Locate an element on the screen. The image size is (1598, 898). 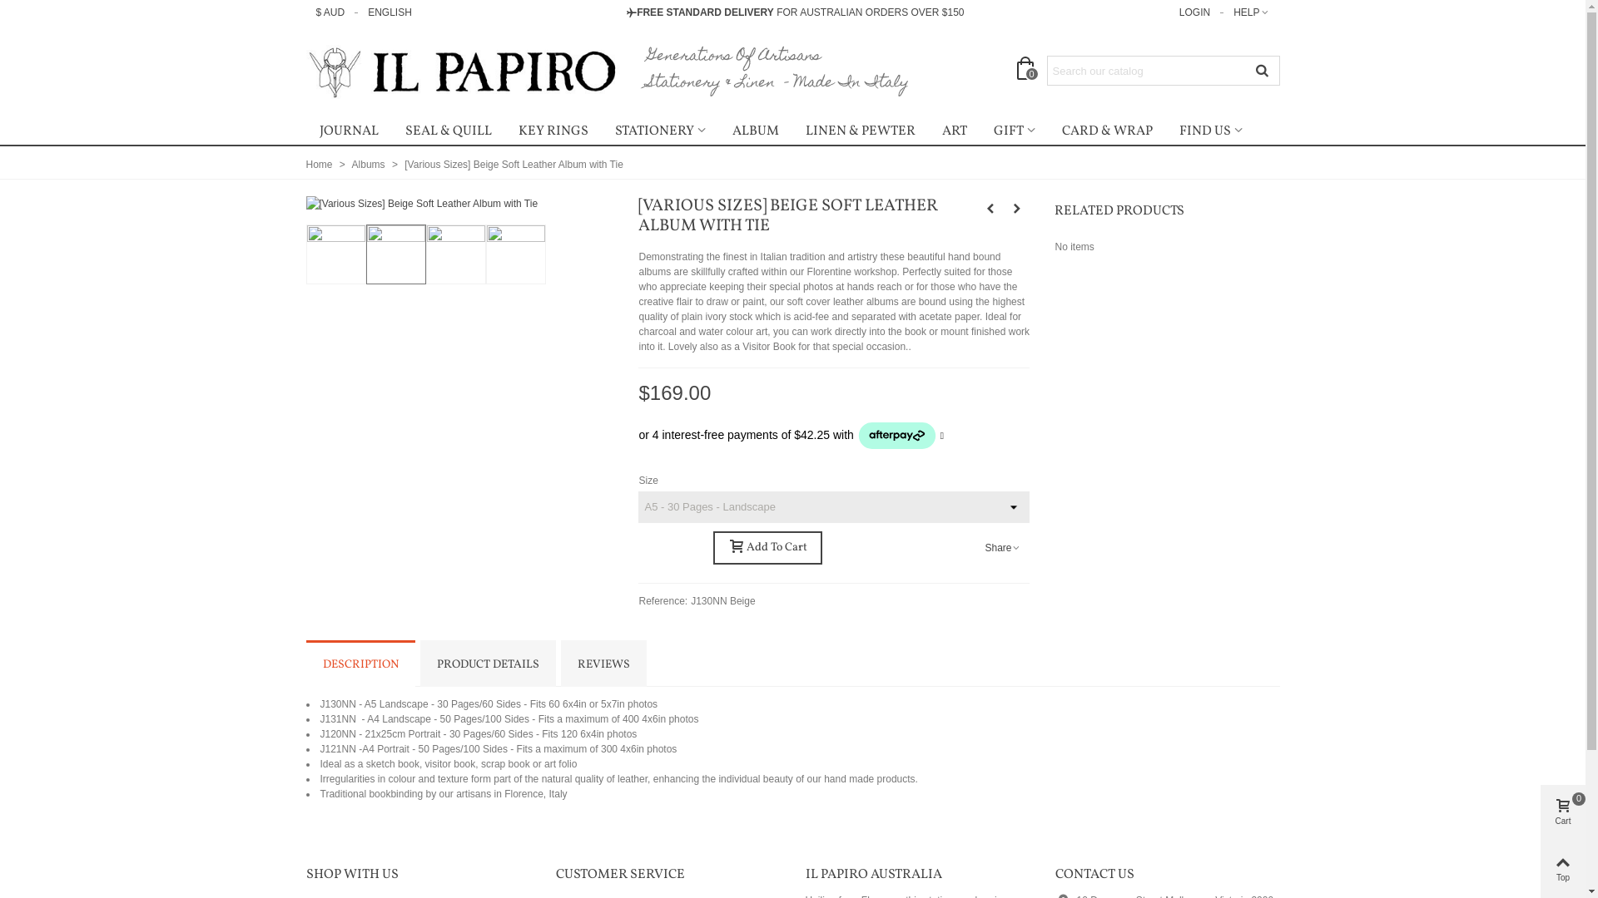
[Various Sizes] Beige Soft Leather Album with Tie is located at coordinates (514, 165).